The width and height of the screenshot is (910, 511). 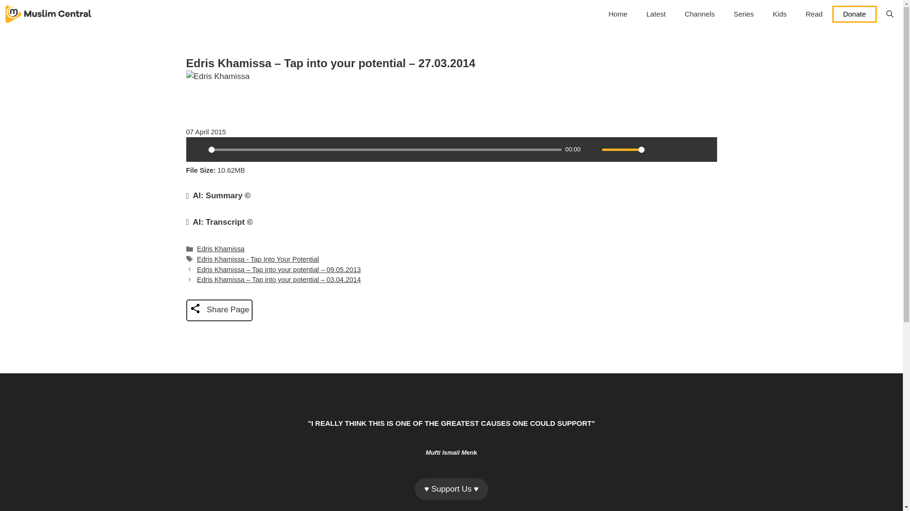 I want to click on Edris Khamissa, so click(x=221, y=249).